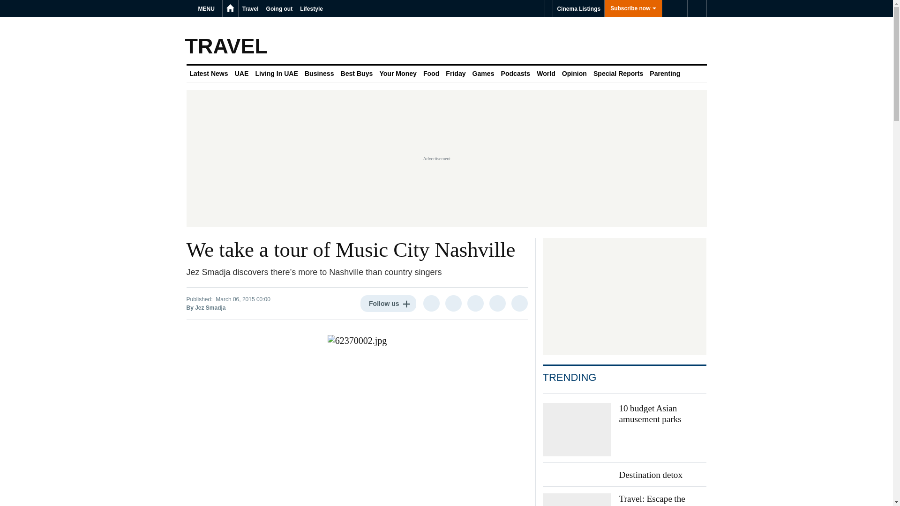 This screenshot has width=900, height=506. What do you see at coordinates (311, 8) in the screenshot?
I see `Lifestyle` at bounding box center [311, 8].